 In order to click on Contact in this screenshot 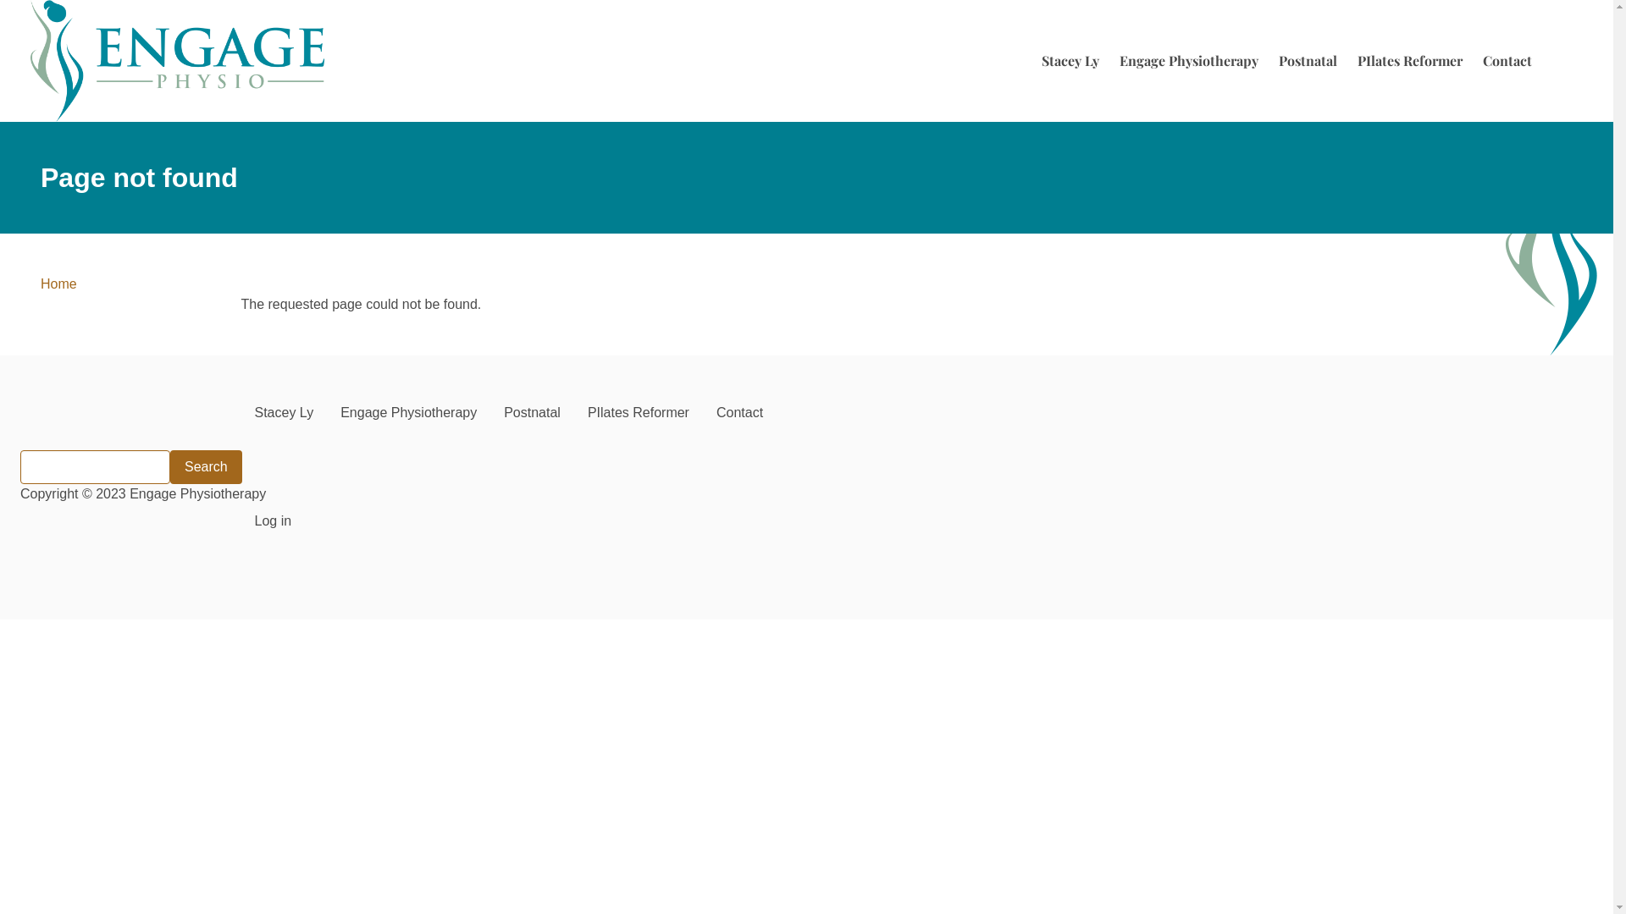, I will do `click(740, 413)`.